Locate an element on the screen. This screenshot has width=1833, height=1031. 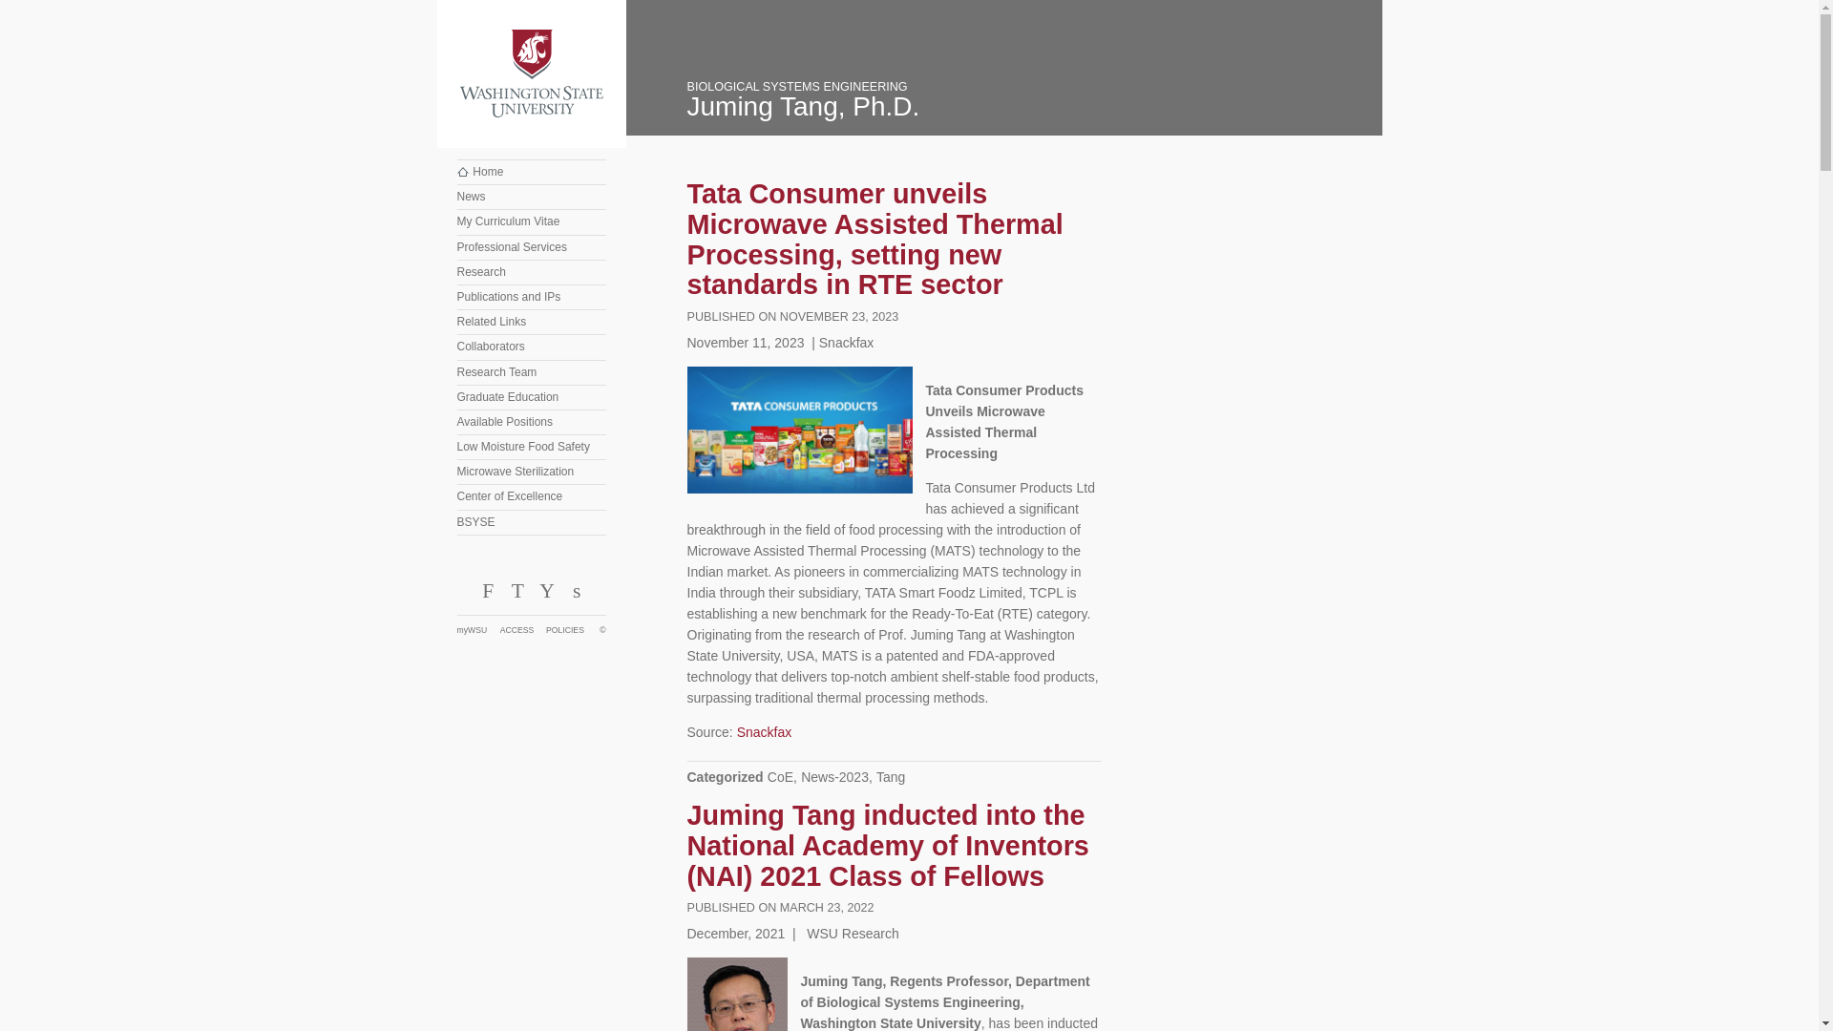
twitter is located at coordinates (516, 596).